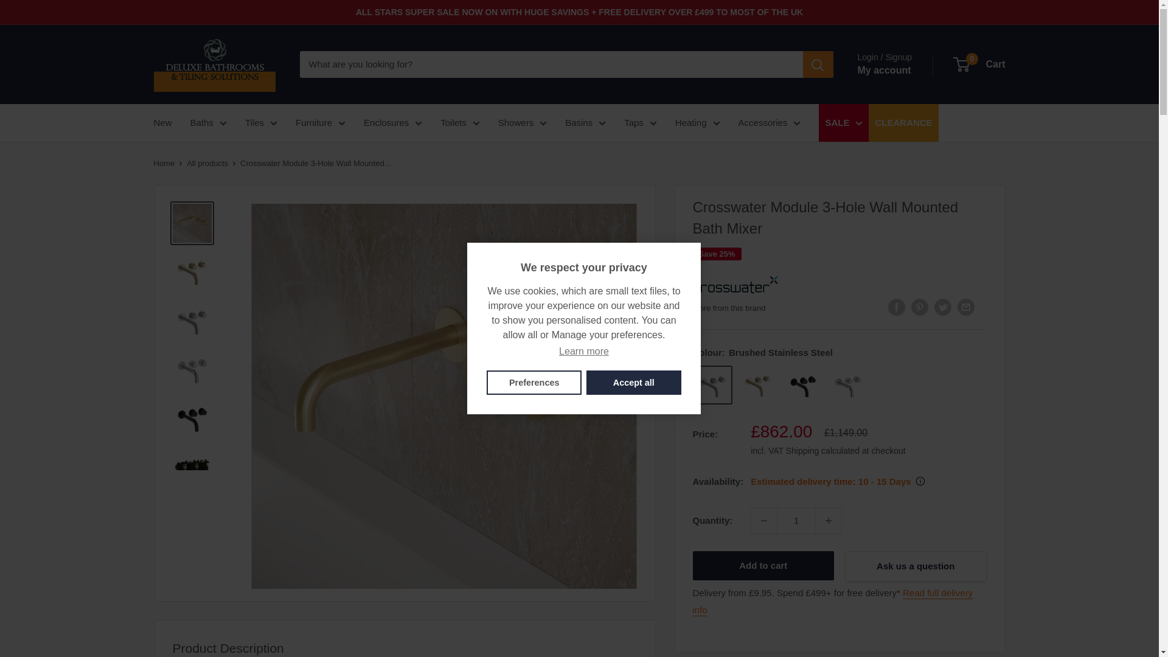  Describe the element at coordinates (633, 383) in the screenshot. I see `Accept all` at that location.